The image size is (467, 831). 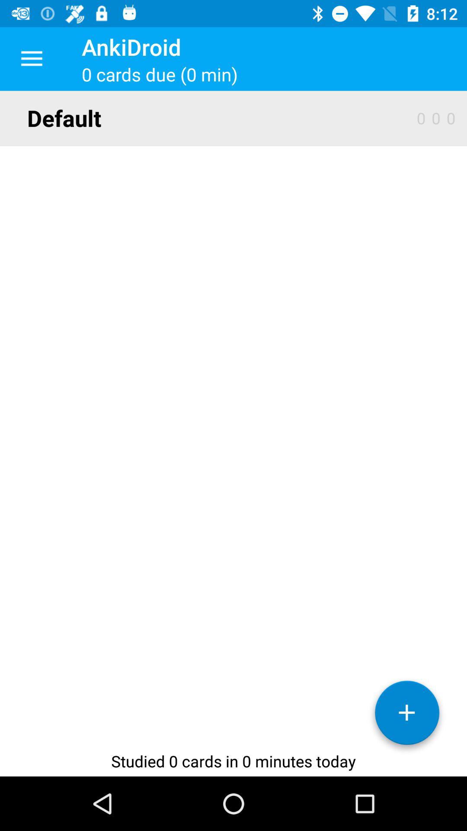 What do you see at coordinates (32, 59) in the screenshot?
I see `select the icon to the left of ankidroid` at bounding box center [32, 59].